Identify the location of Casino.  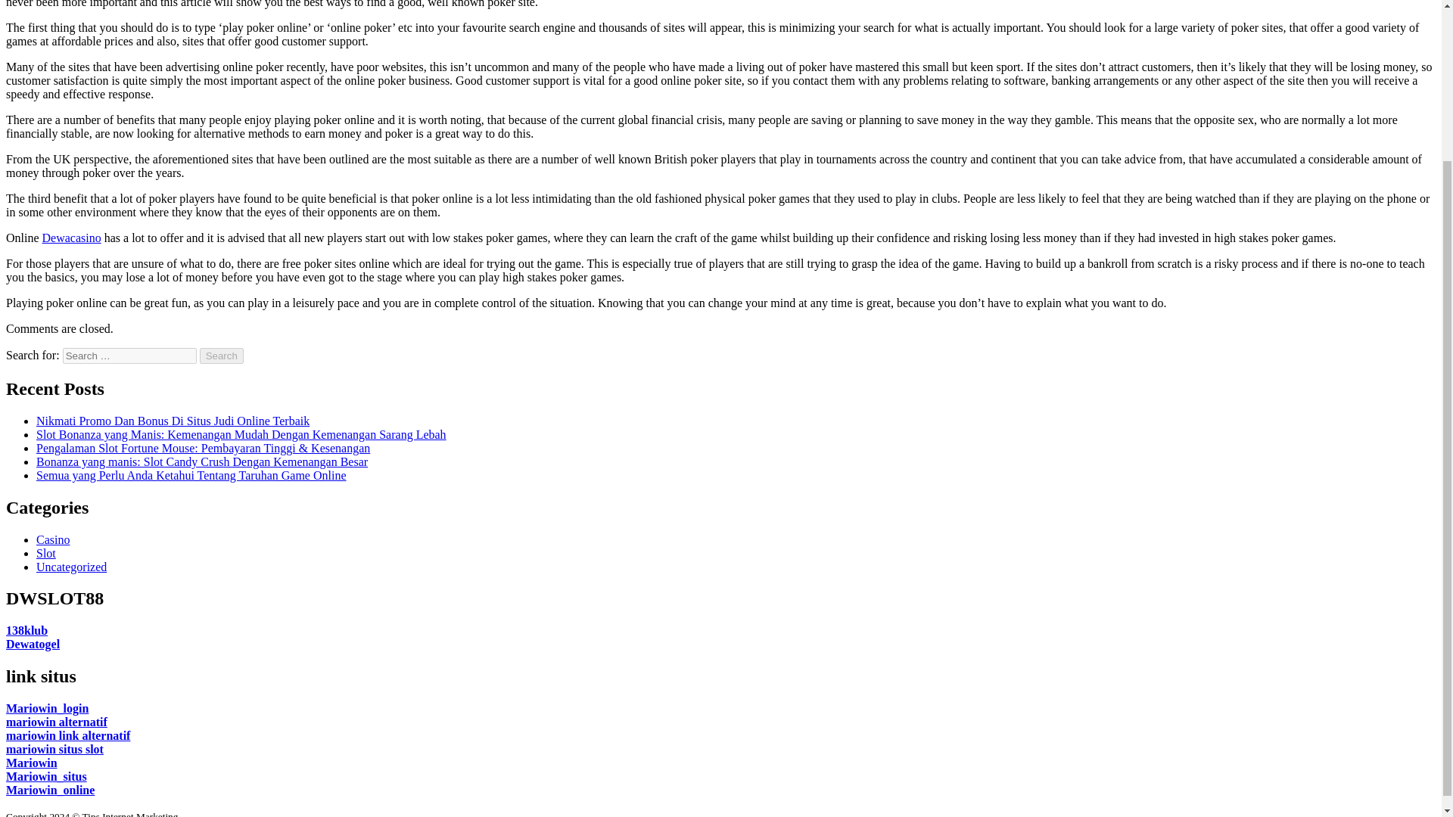
(53, 540).